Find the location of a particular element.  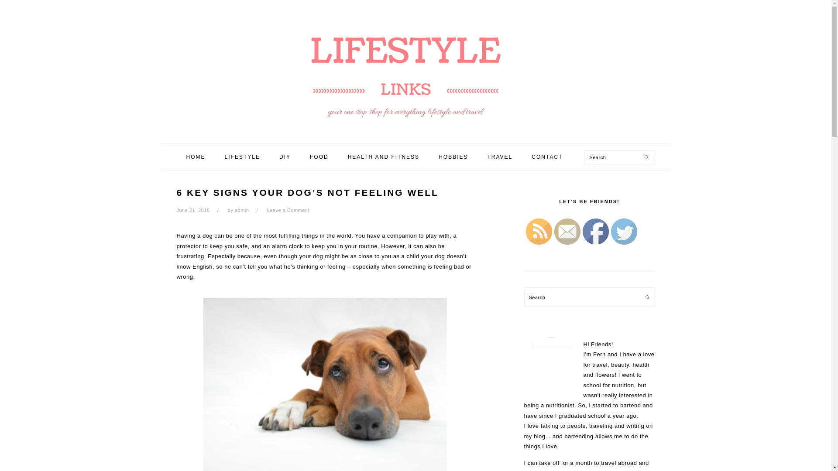

HOME is located at coordinates (196, 157).